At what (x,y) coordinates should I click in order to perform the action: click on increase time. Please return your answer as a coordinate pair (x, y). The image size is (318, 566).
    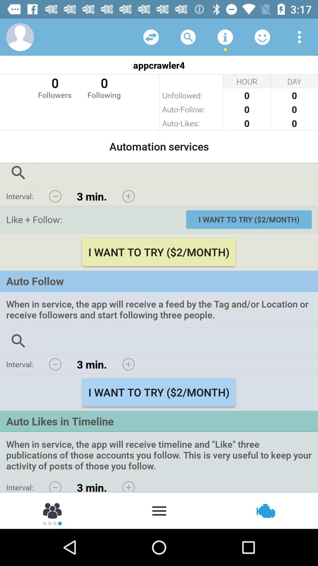
    Looking at the image, I should click on (128, 364).